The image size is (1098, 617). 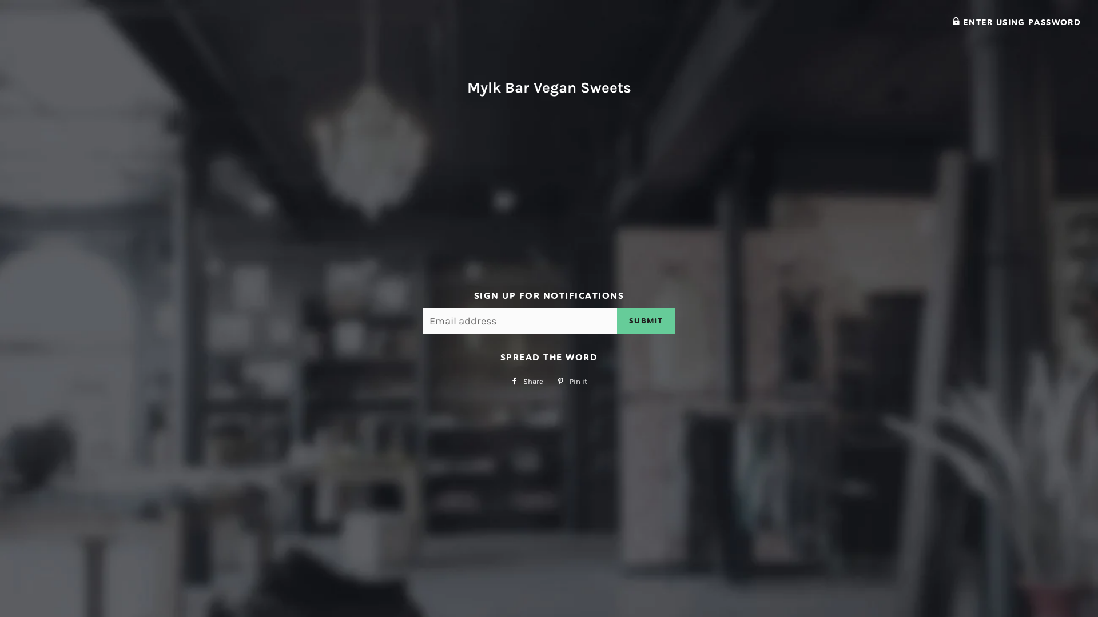 I want to click on Share
Share on Facebook, so click(x=527, y=382).